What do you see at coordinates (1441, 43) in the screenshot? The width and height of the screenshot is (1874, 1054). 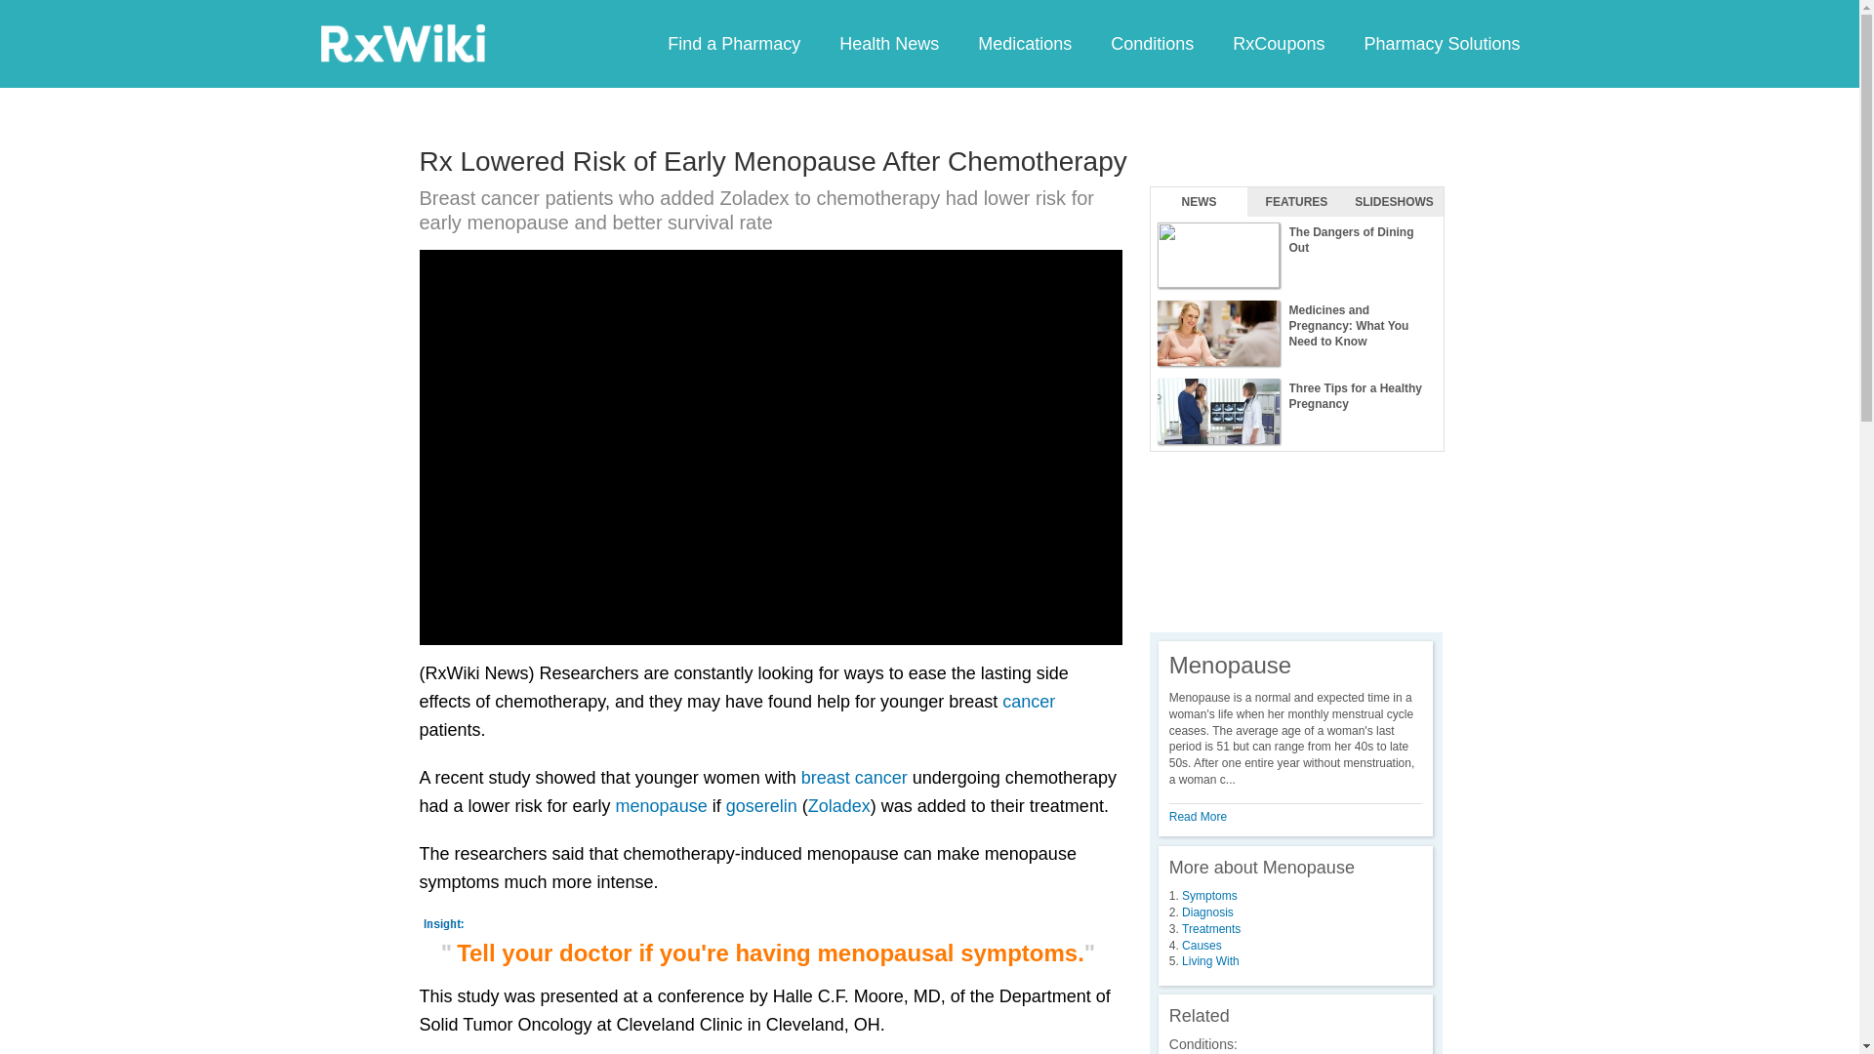 I see `Pharmacy Solutions` at bounding box center [1441, 43].